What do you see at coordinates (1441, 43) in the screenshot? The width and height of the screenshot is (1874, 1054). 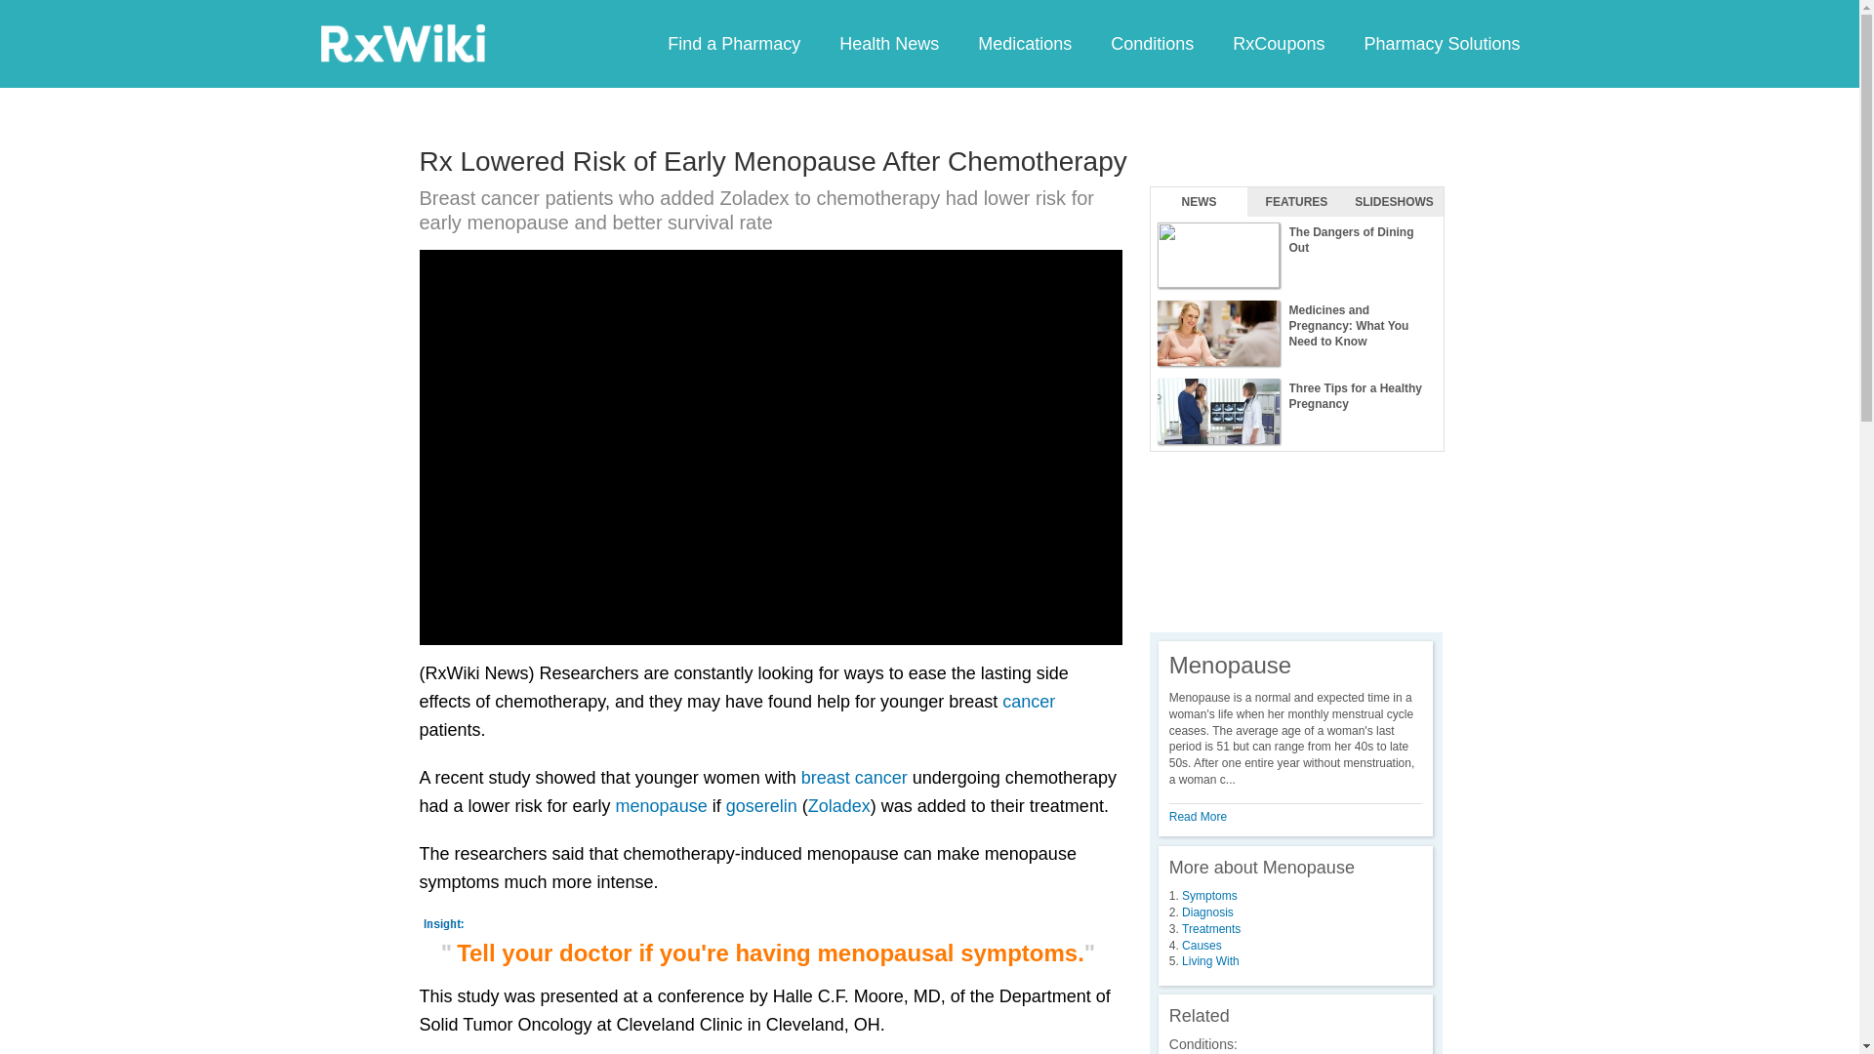 I see `Pharmacy Solutions` at bounding box center [1441, 43].